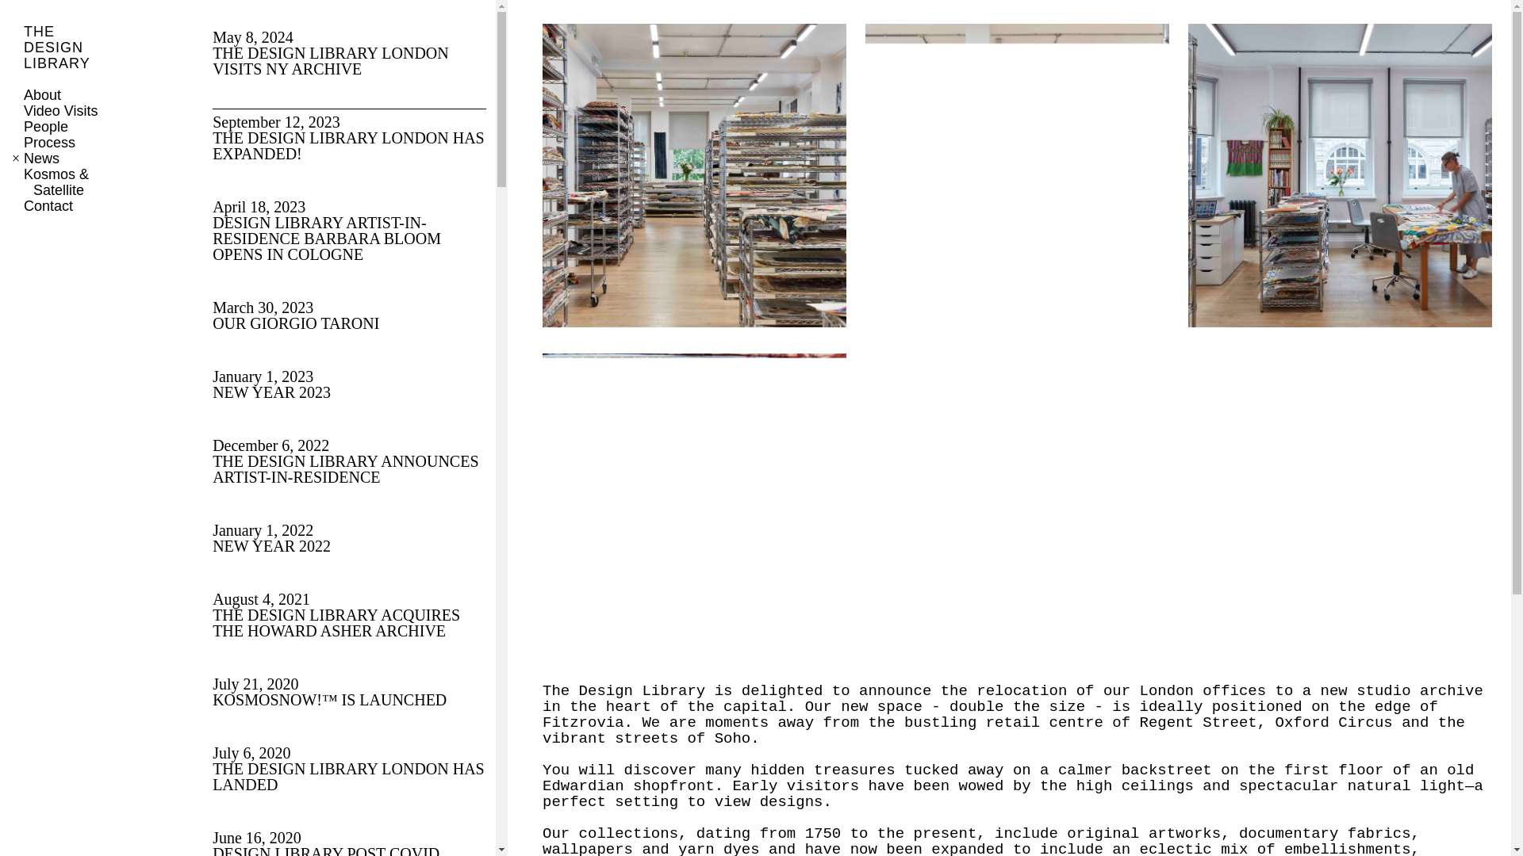 This screenshot has height=856, width=1523. What do you see at coordinates (349, 135) in the screenshot?
I see `Video Visits` at bounding box center [349, 135].